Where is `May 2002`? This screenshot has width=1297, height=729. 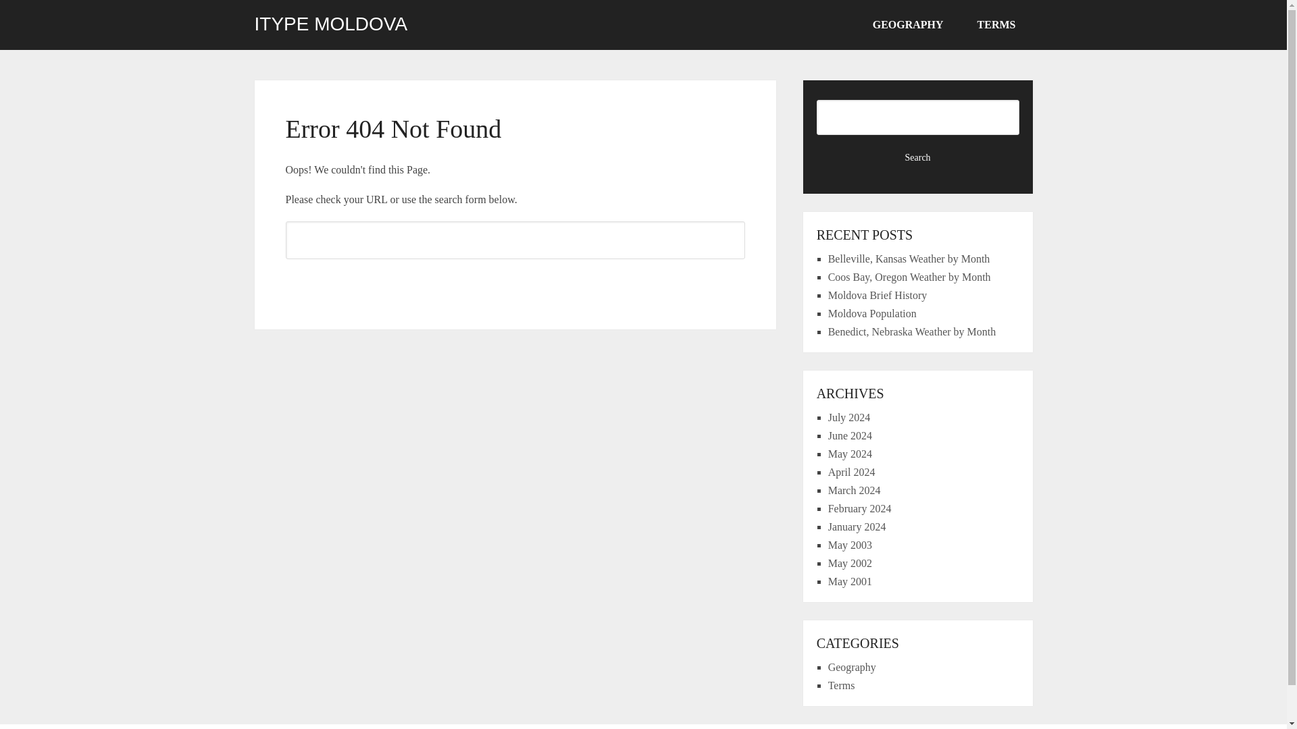
May 2002 is located at coordinates (850, 563).